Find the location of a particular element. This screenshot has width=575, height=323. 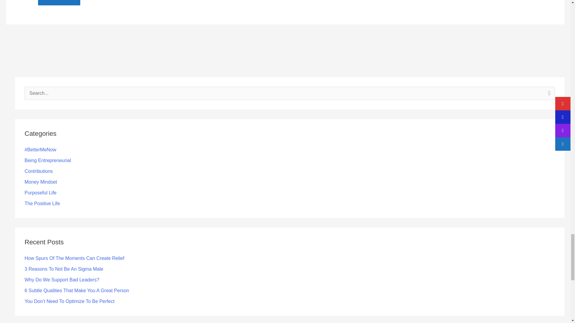

Contributions is located at coordinates (39, 171).